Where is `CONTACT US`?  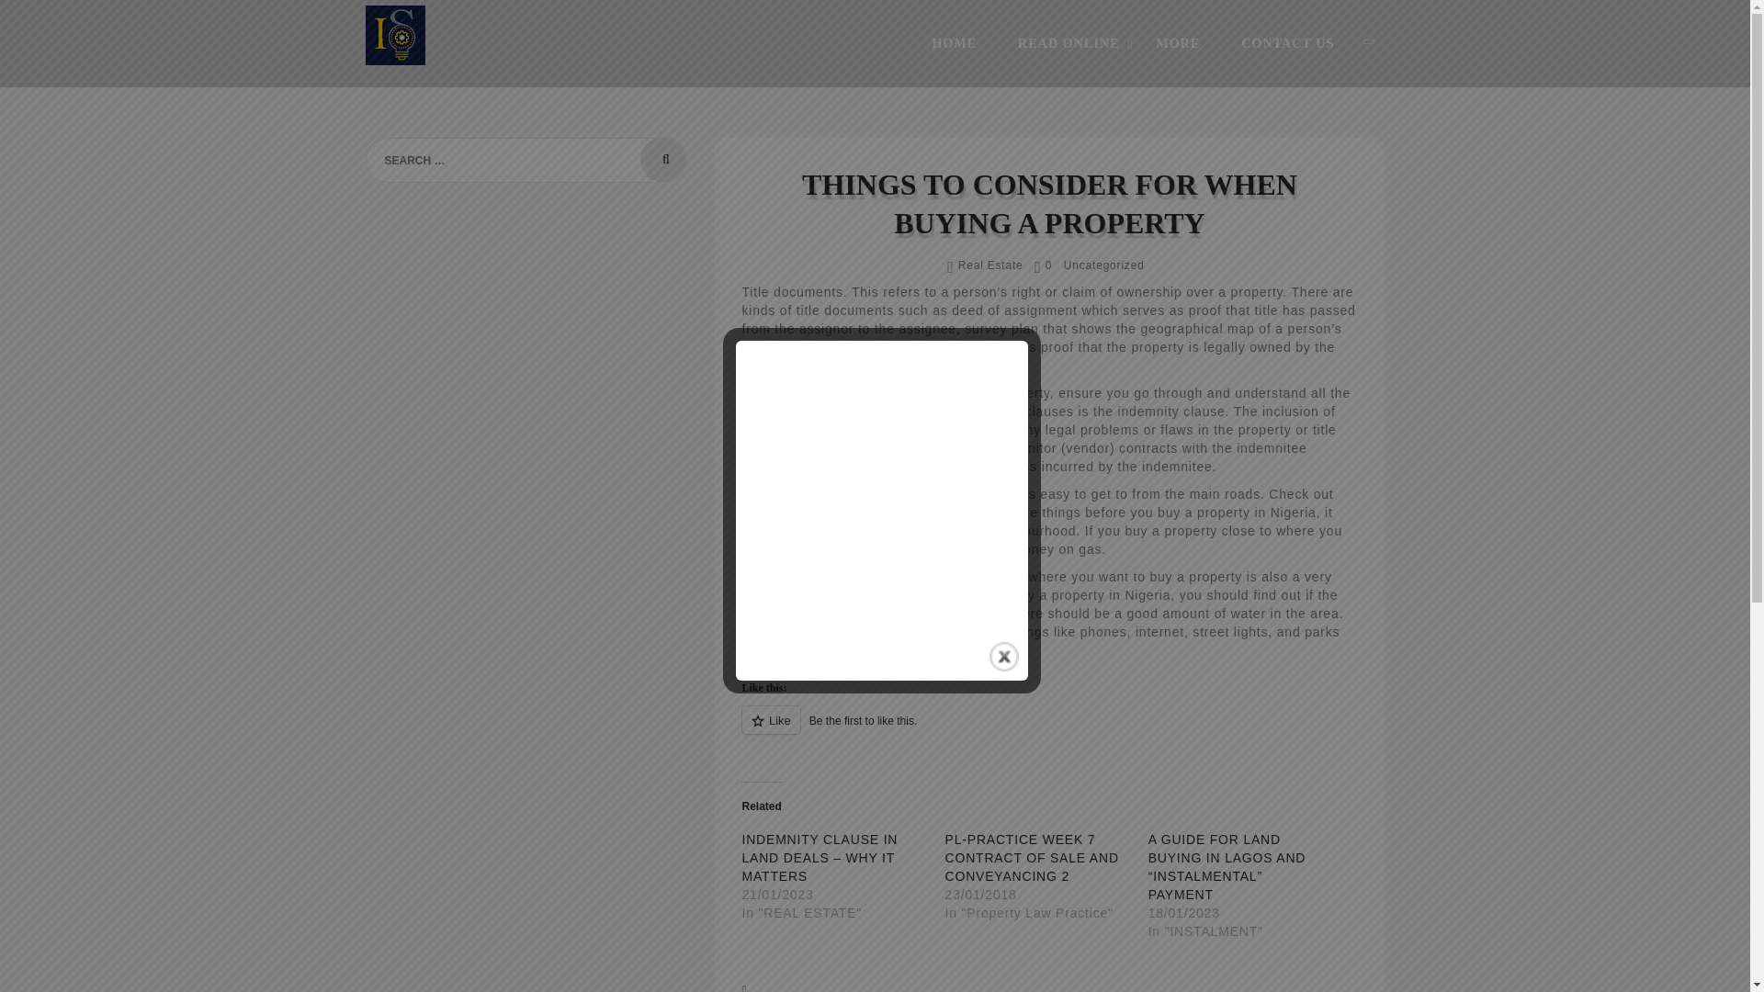
CONTACT US is located at coordinates (1287, 44).